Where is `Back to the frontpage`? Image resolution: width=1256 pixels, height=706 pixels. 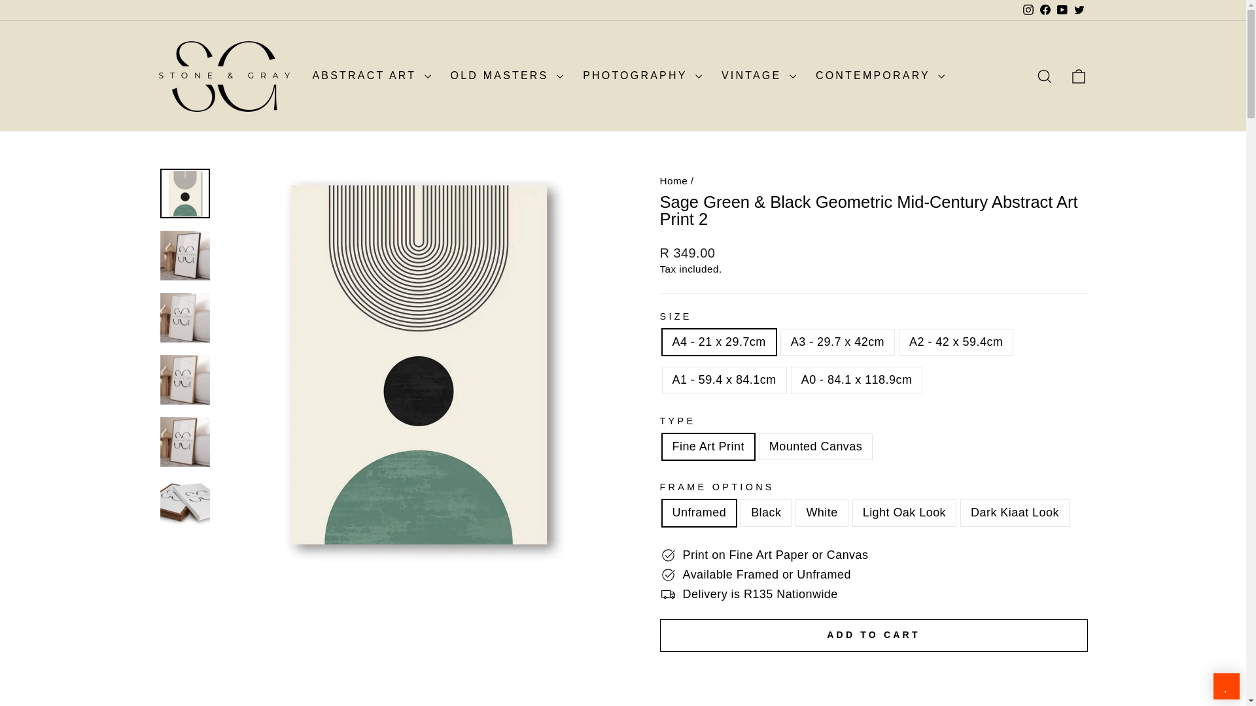
Back to the frontpage is located at coordinates (673, 180).